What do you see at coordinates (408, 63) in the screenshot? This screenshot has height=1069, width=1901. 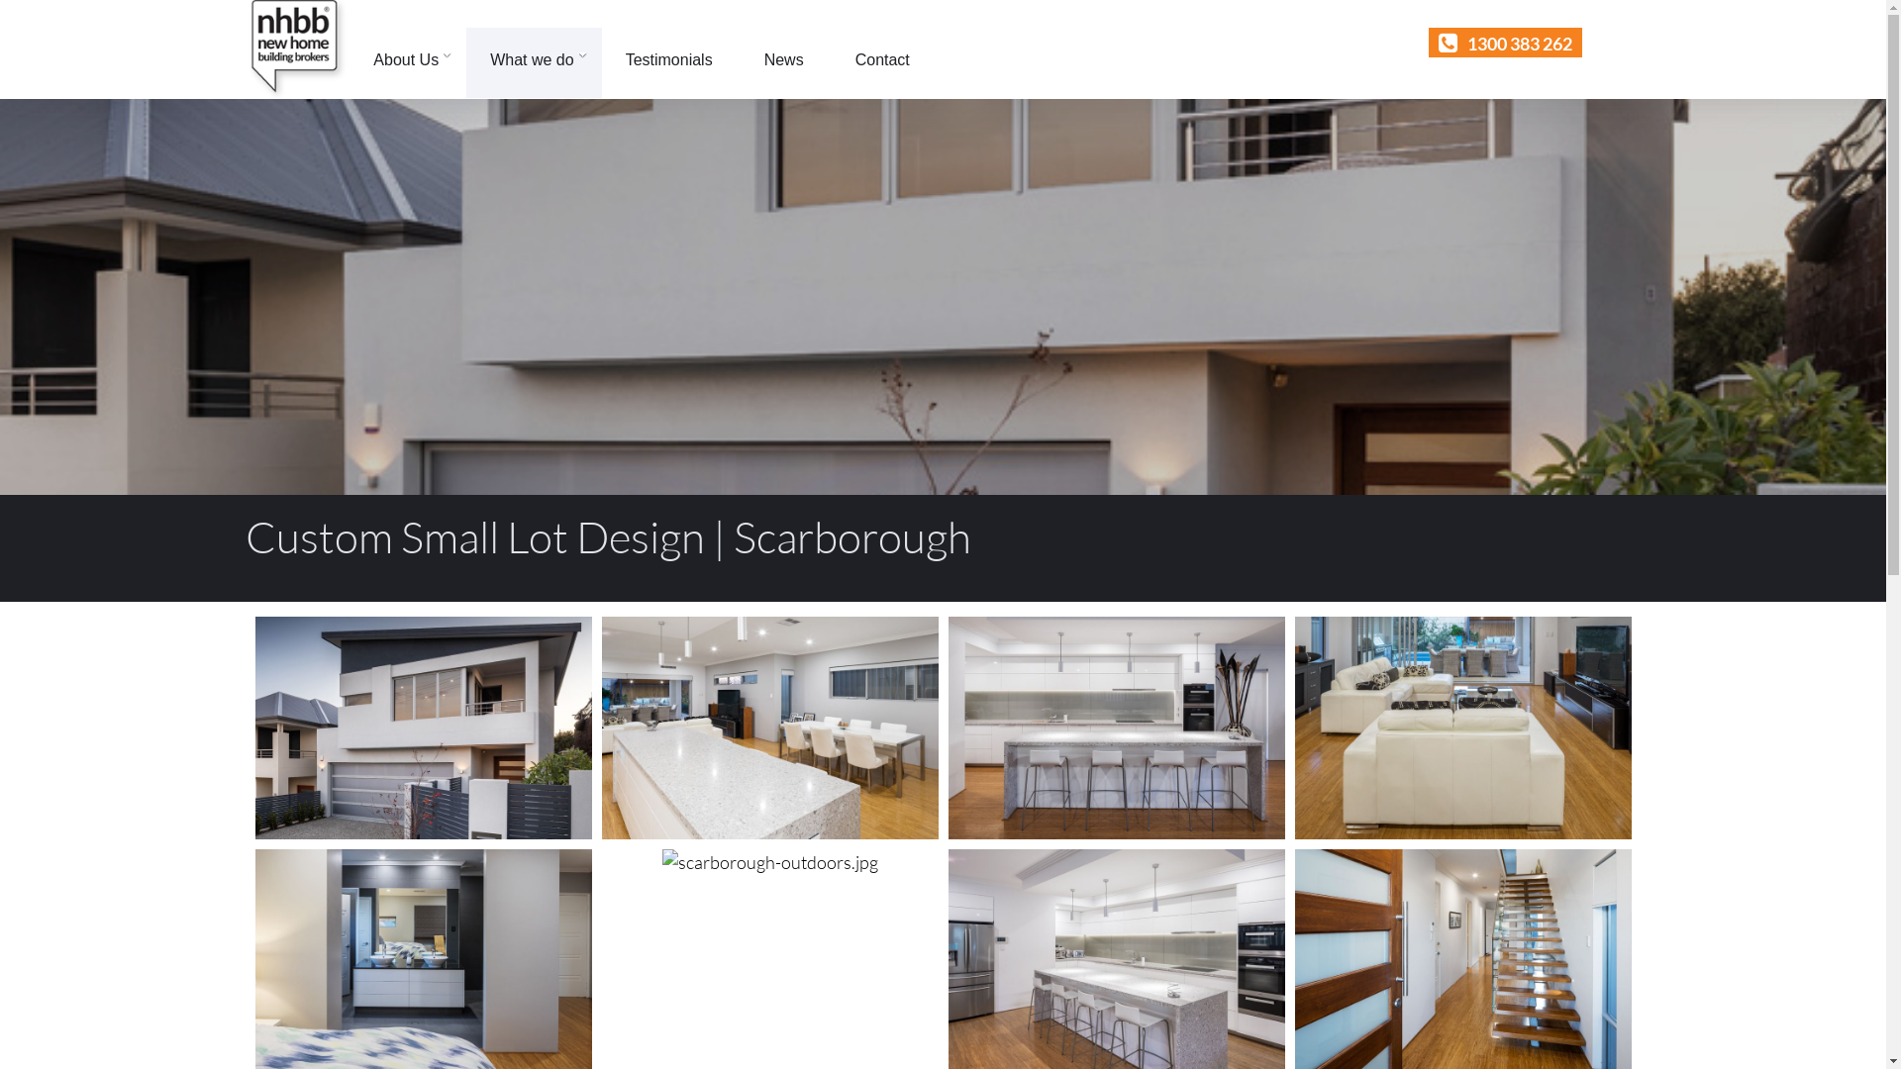 I see `About Us` at bounding box center [408, 63].